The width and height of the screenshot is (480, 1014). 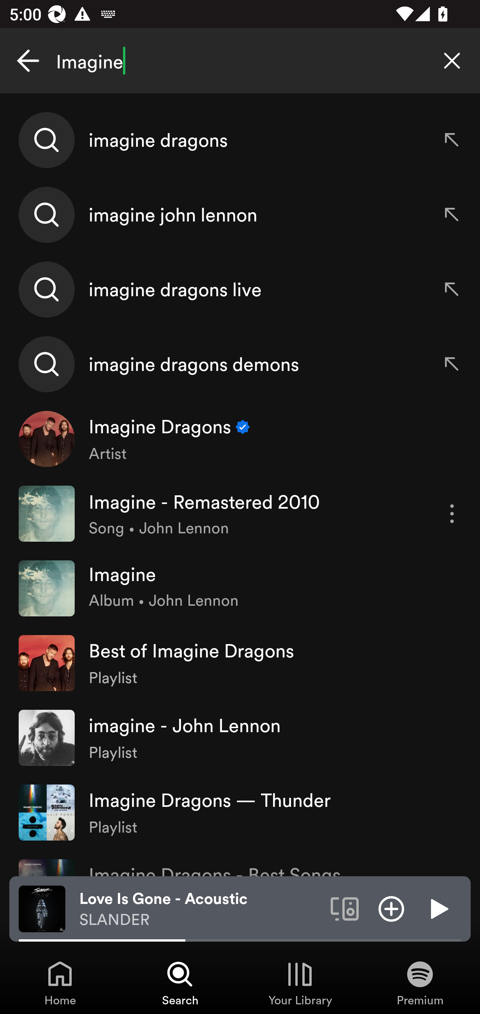 What do you see at coordinates (300, 983) in the screenshot?
I see `Your Library, Tab 3 of 4 Your Library Your Library` at bounding box center [300, 983].